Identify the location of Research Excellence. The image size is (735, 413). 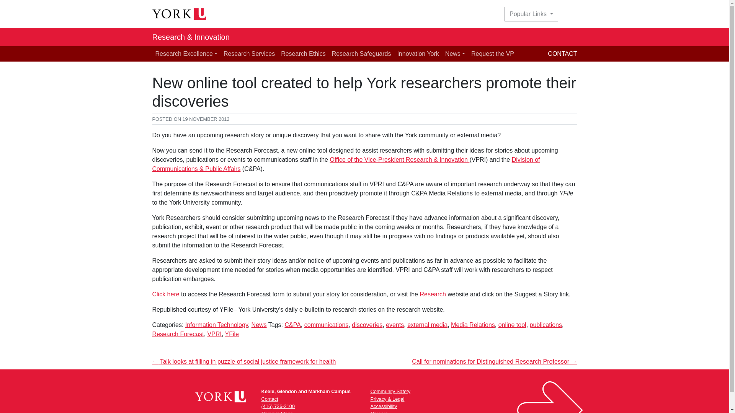
(186, 54).